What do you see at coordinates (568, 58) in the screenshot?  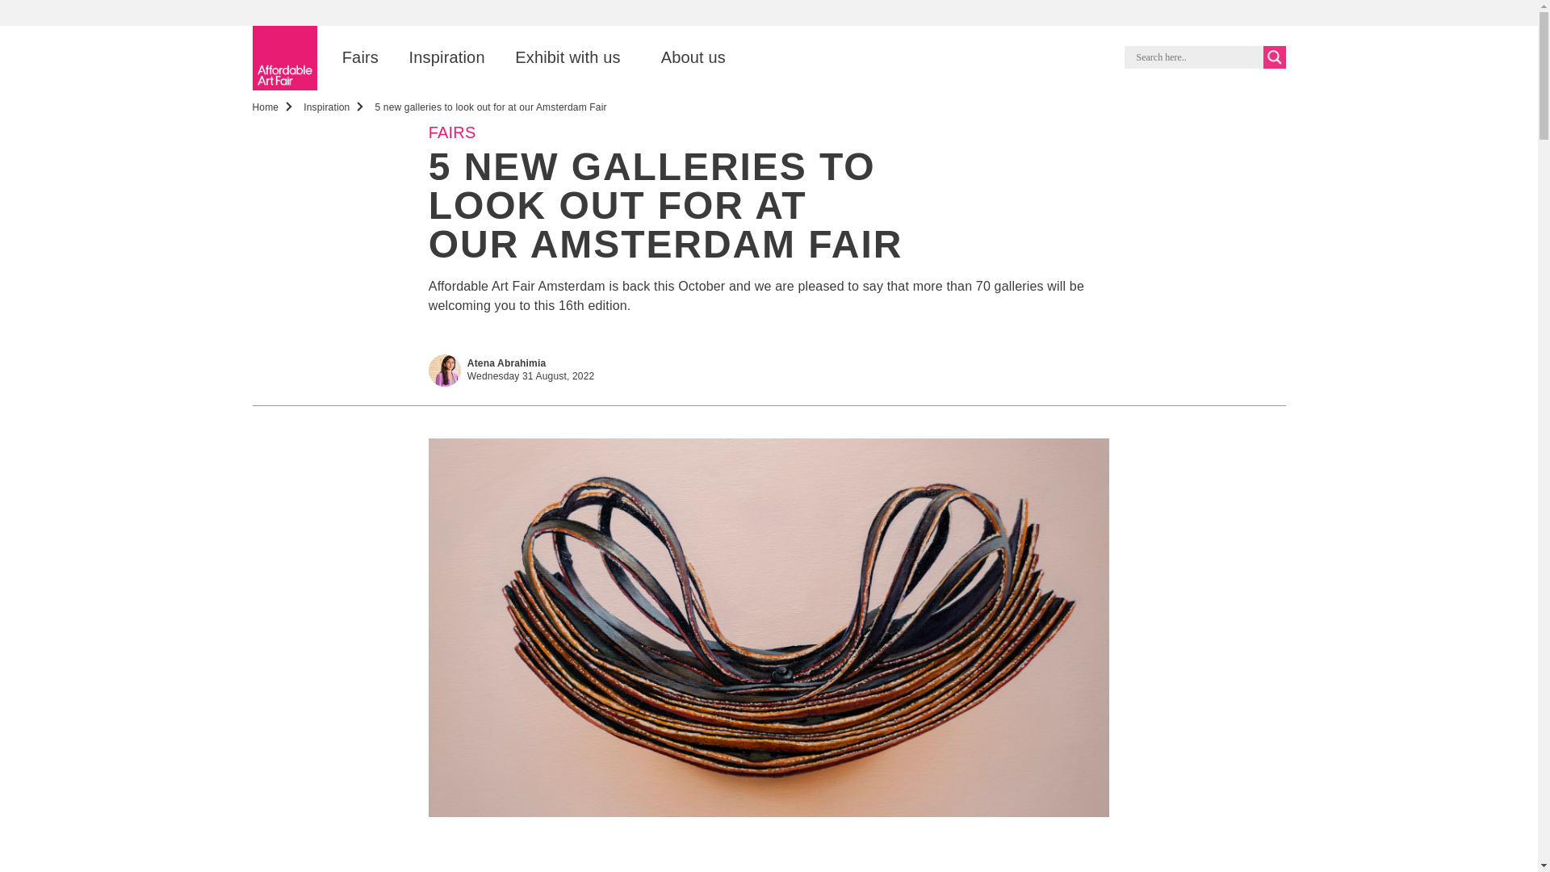 I see `Exhibit with us` at bounding box center [568, 58].